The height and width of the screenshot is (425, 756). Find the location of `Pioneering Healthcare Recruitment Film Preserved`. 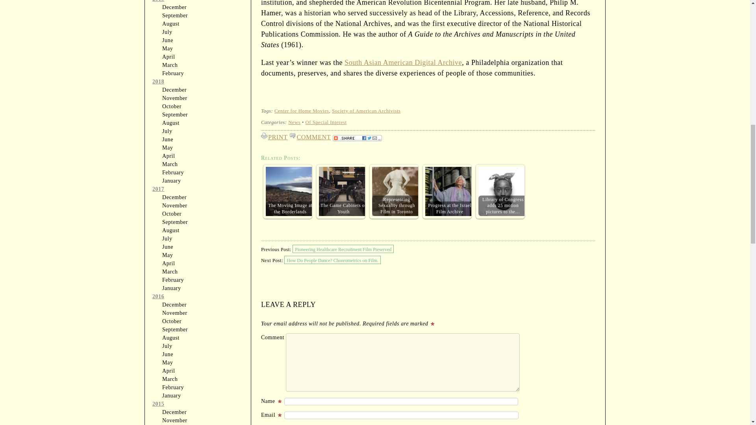

Pioneering Healthcare Recruitment Film Preserved is located at coordinates (343, 249).